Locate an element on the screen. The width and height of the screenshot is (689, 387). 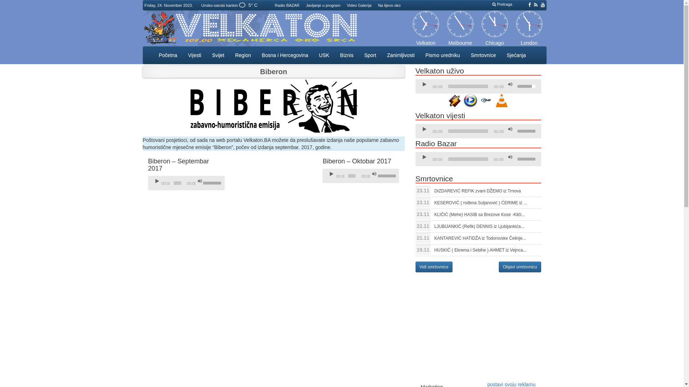
Vidi smrtovnice is located at coordinates (434, 267).